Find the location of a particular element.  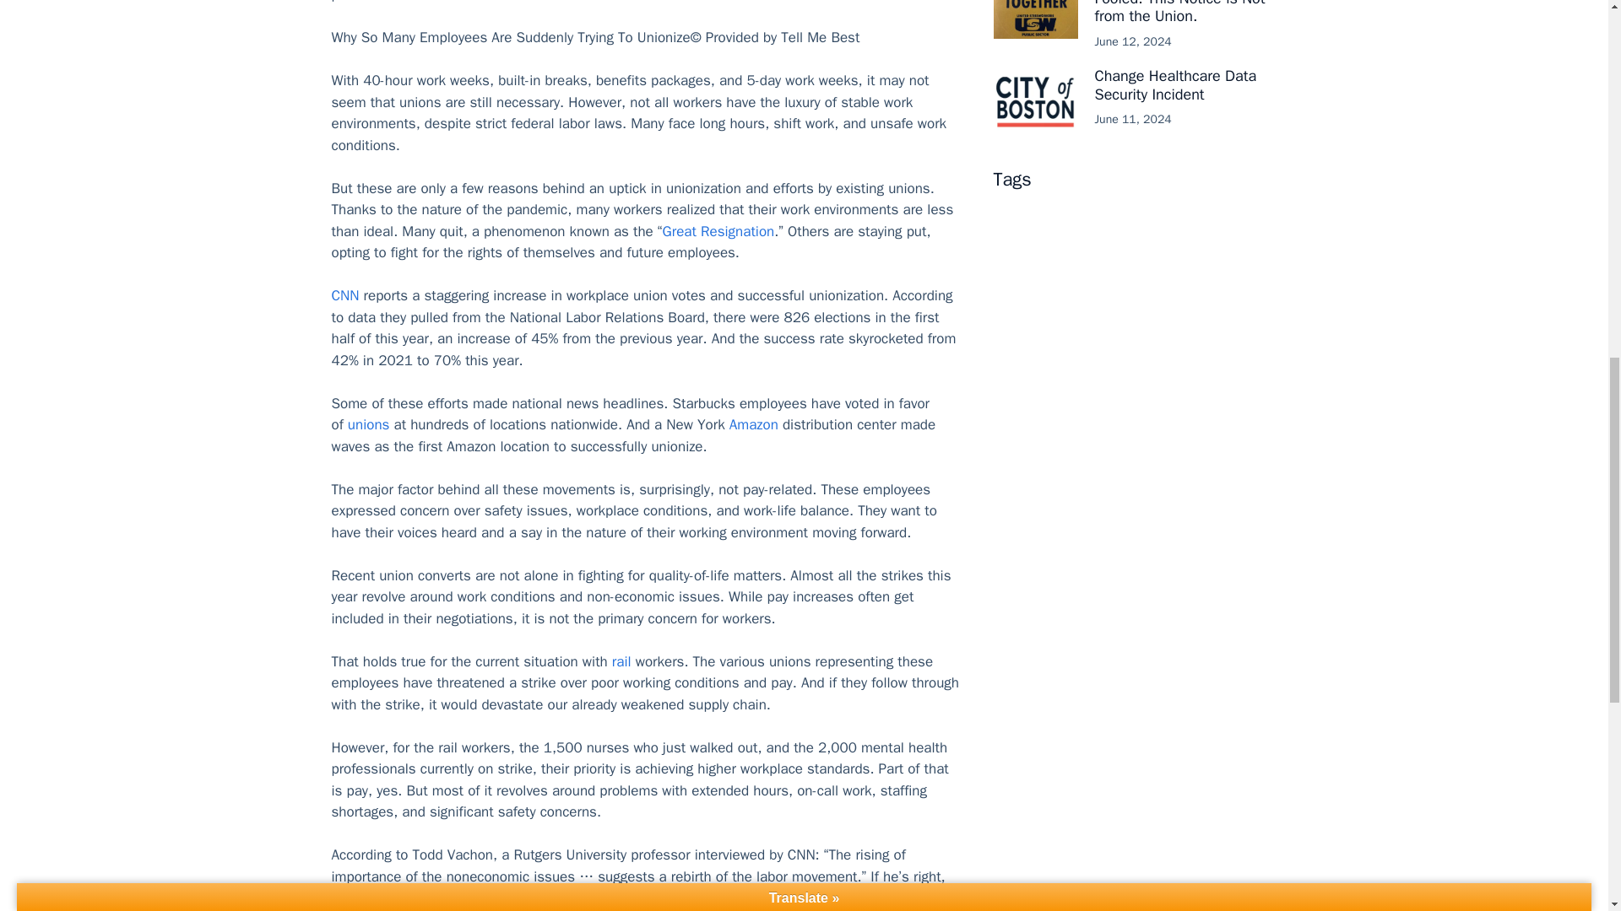

unions is located at coordinates (369, 424).